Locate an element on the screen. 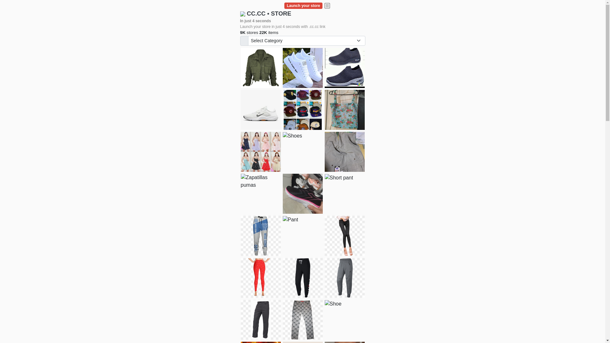 This screenshot has height=343, width=610. Pant is located at coordinates (261, 278).